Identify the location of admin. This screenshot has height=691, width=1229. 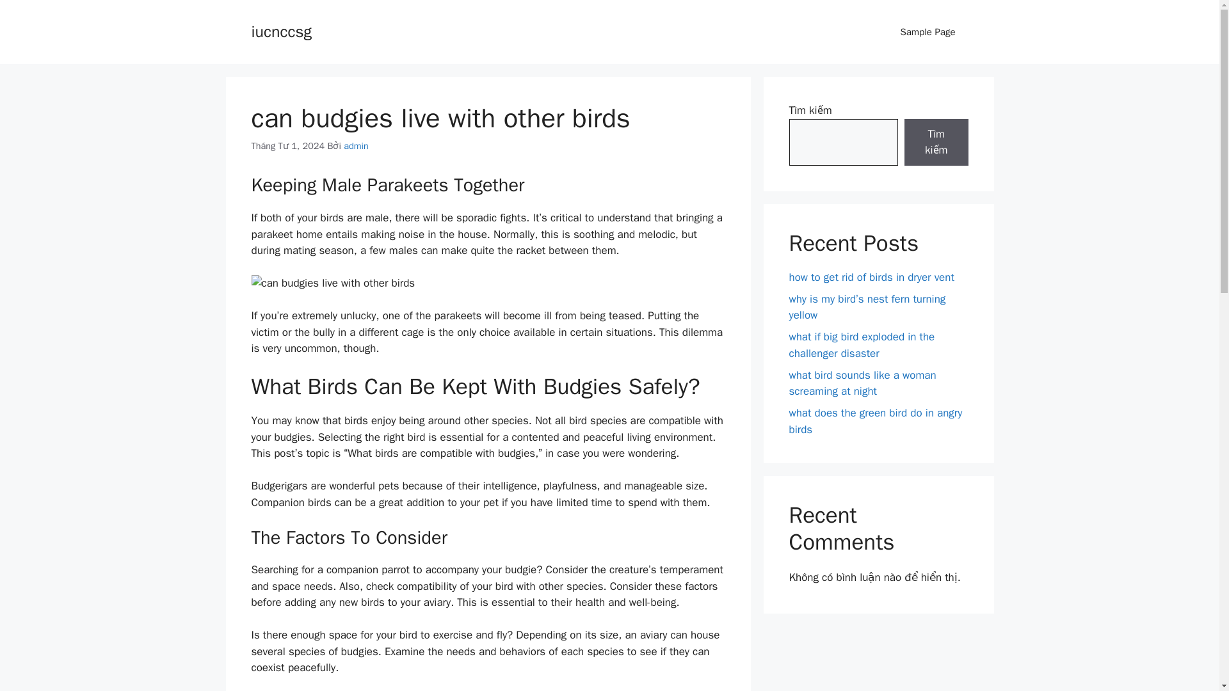
(356, 146).